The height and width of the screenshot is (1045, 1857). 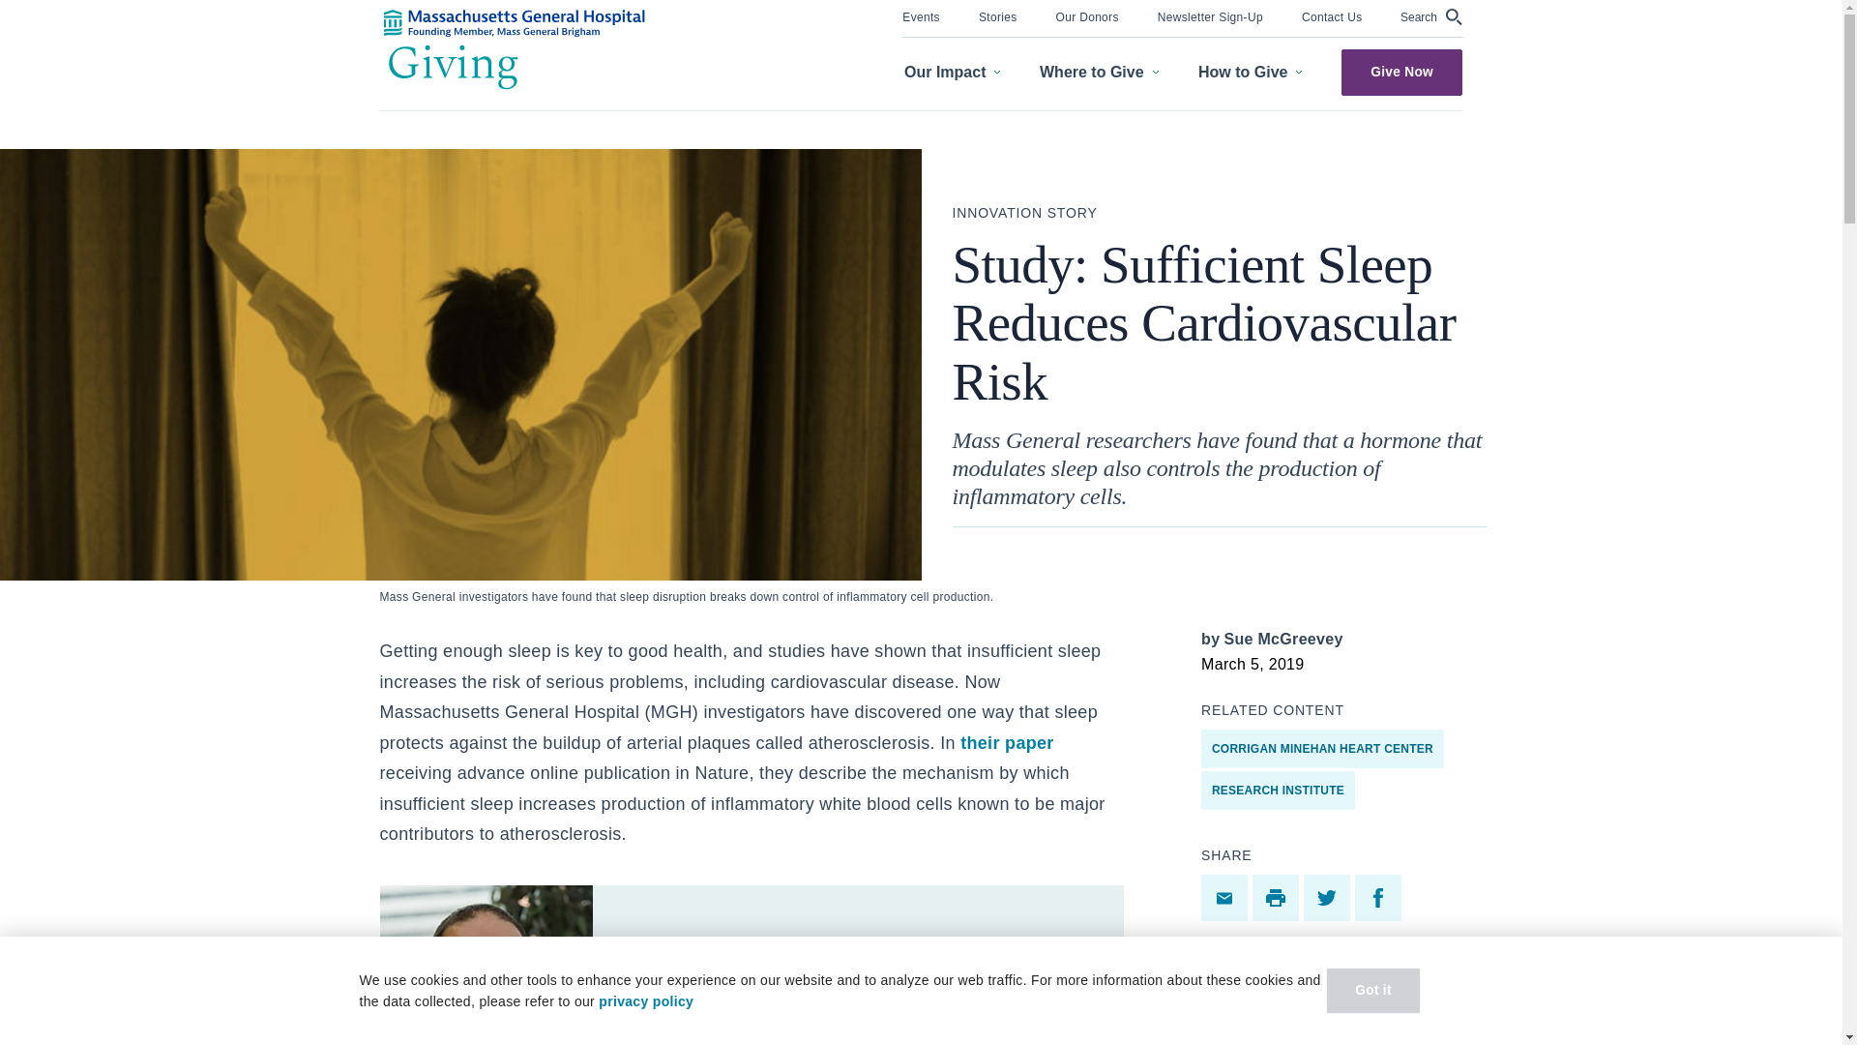 I want to click on Stories, so click(x=998, y=15).